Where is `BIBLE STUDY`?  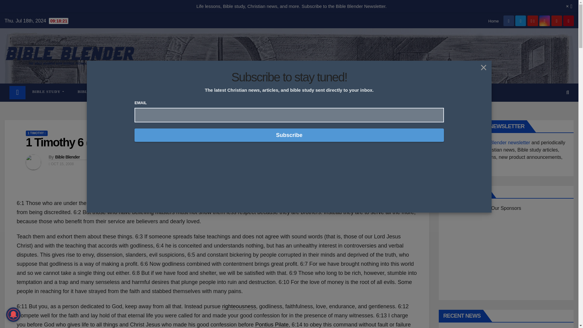 BIBLE STUDY is located at coordinates (48, 91).